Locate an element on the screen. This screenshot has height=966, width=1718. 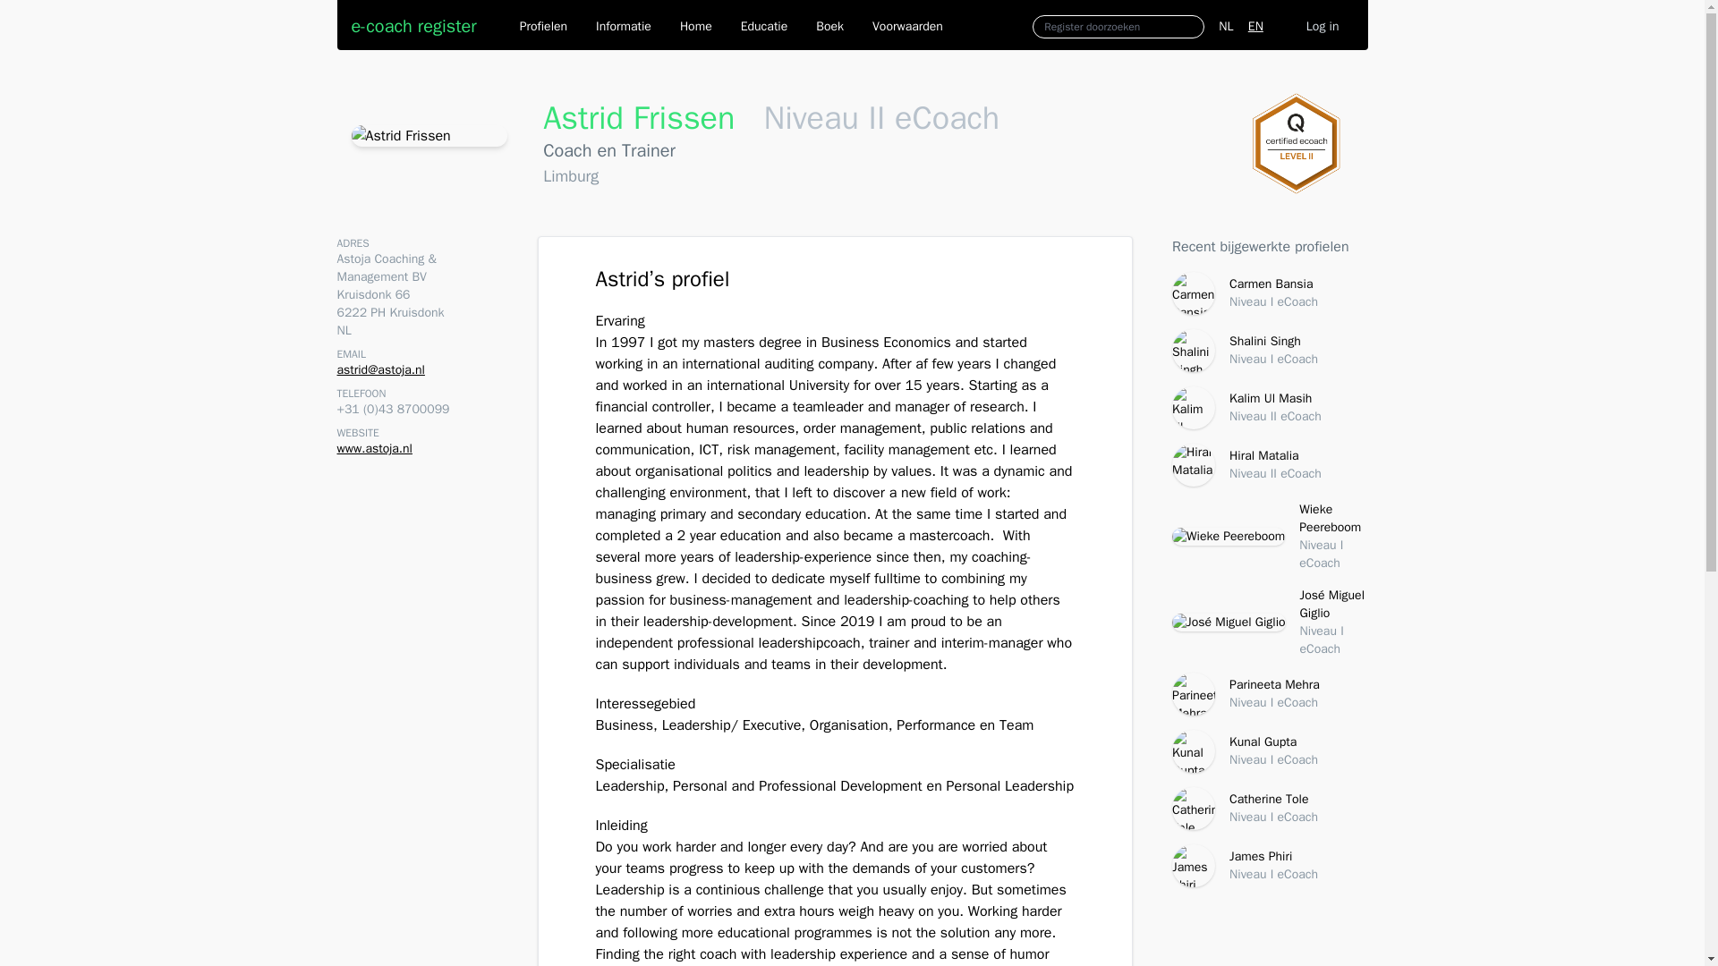
e-coach register is located at coordinates (1269, 809).